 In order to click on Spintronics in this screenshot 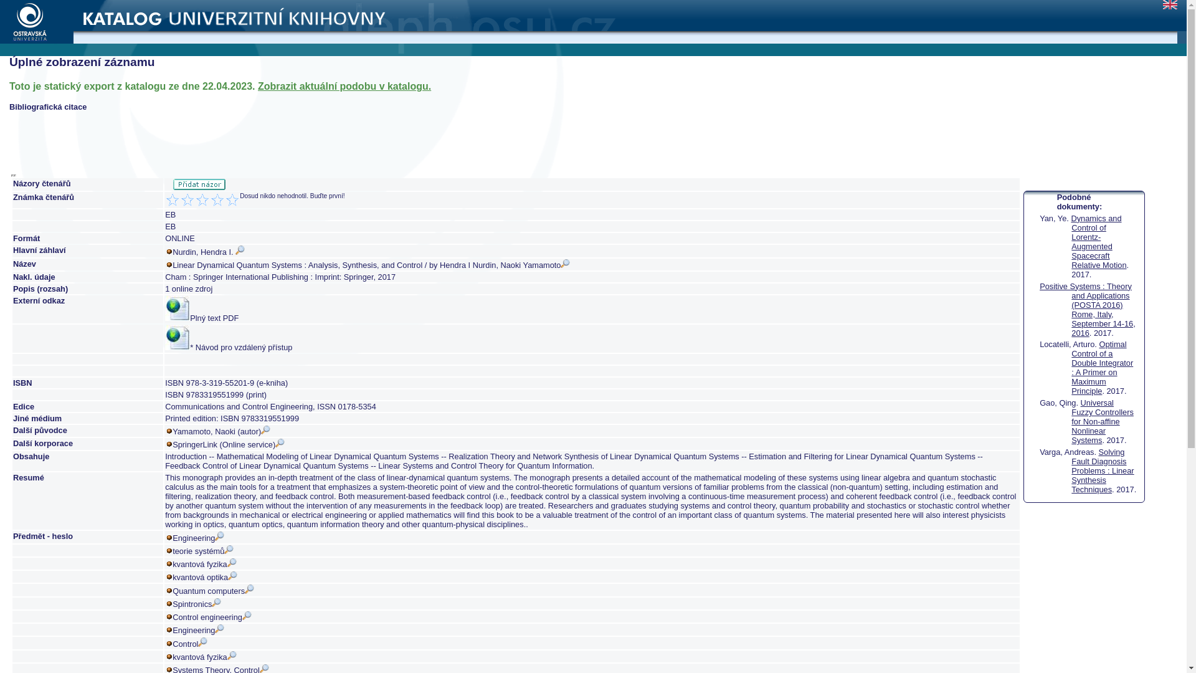, I will do `click(197, 604)`.